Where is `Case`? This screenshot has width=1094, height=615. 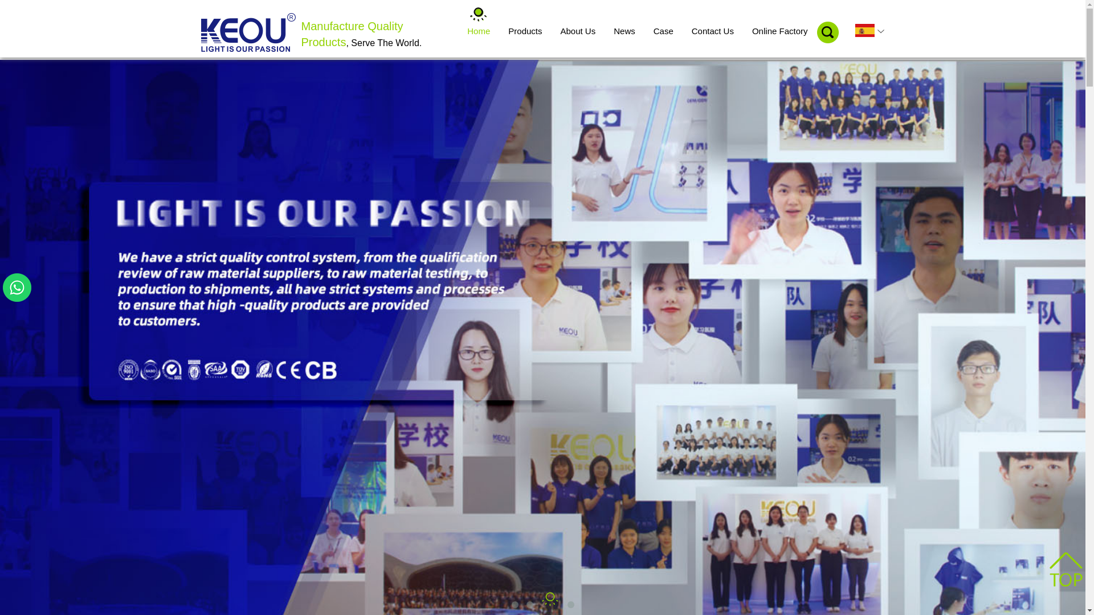 Case is located at coordinates (663, 32).